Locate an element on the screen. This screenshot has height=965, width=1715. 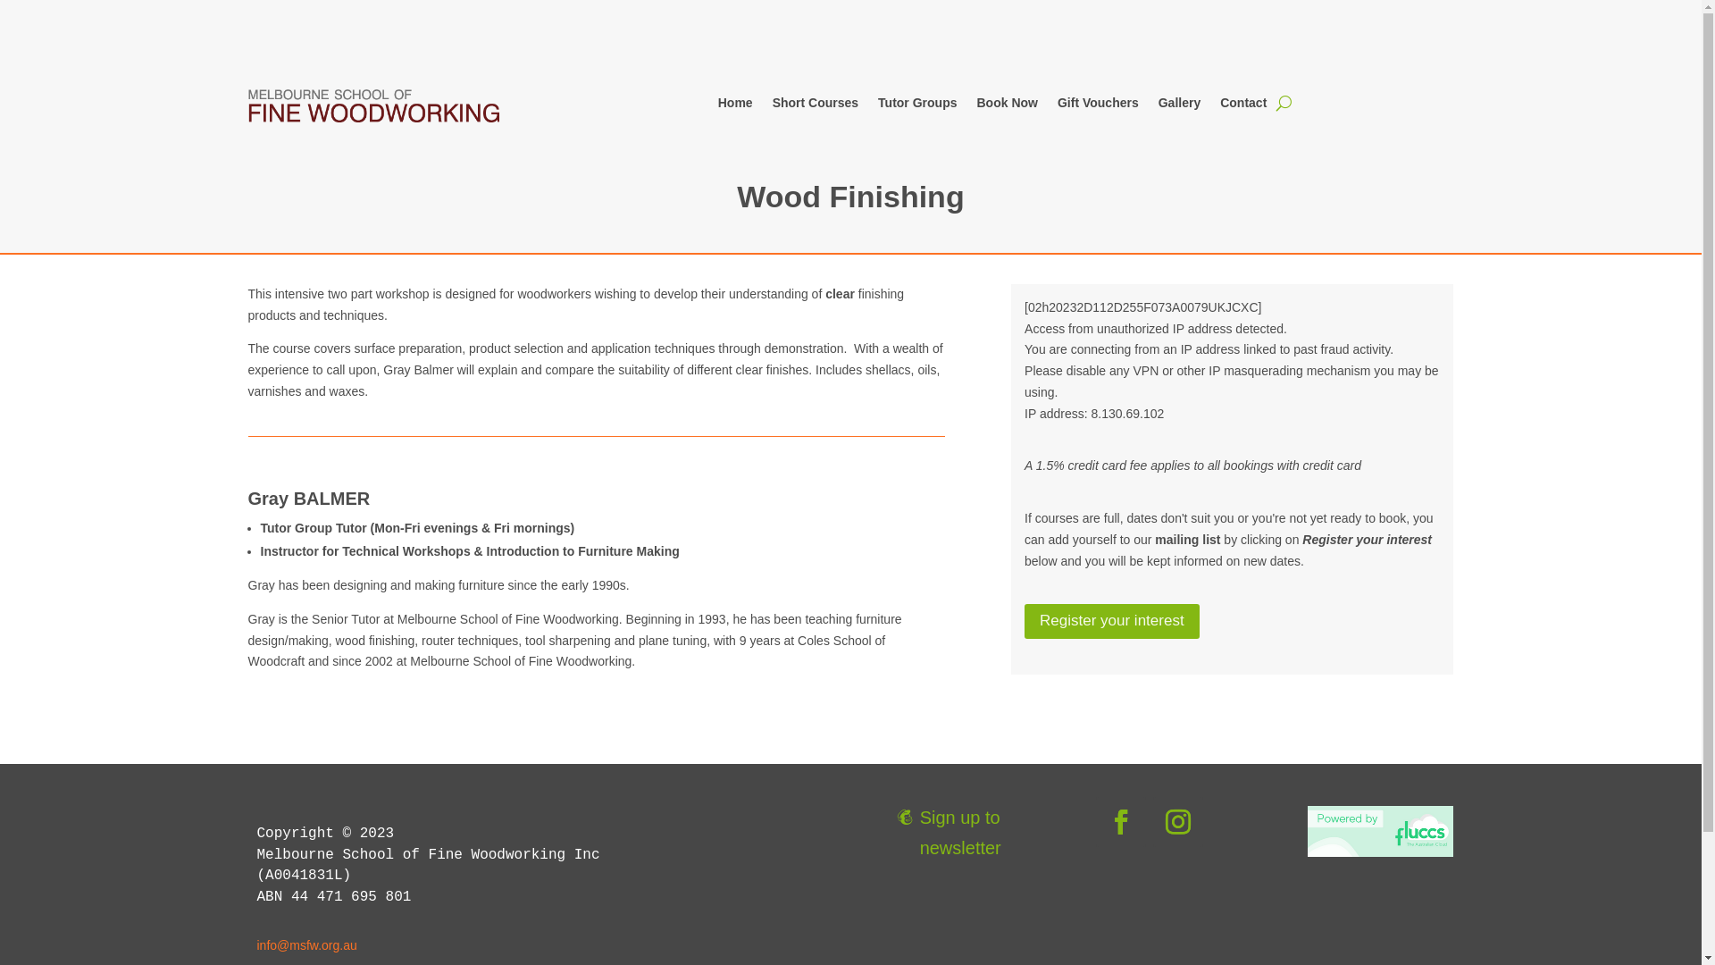
Follow on Instagram is located at coordinates (1178, 822).